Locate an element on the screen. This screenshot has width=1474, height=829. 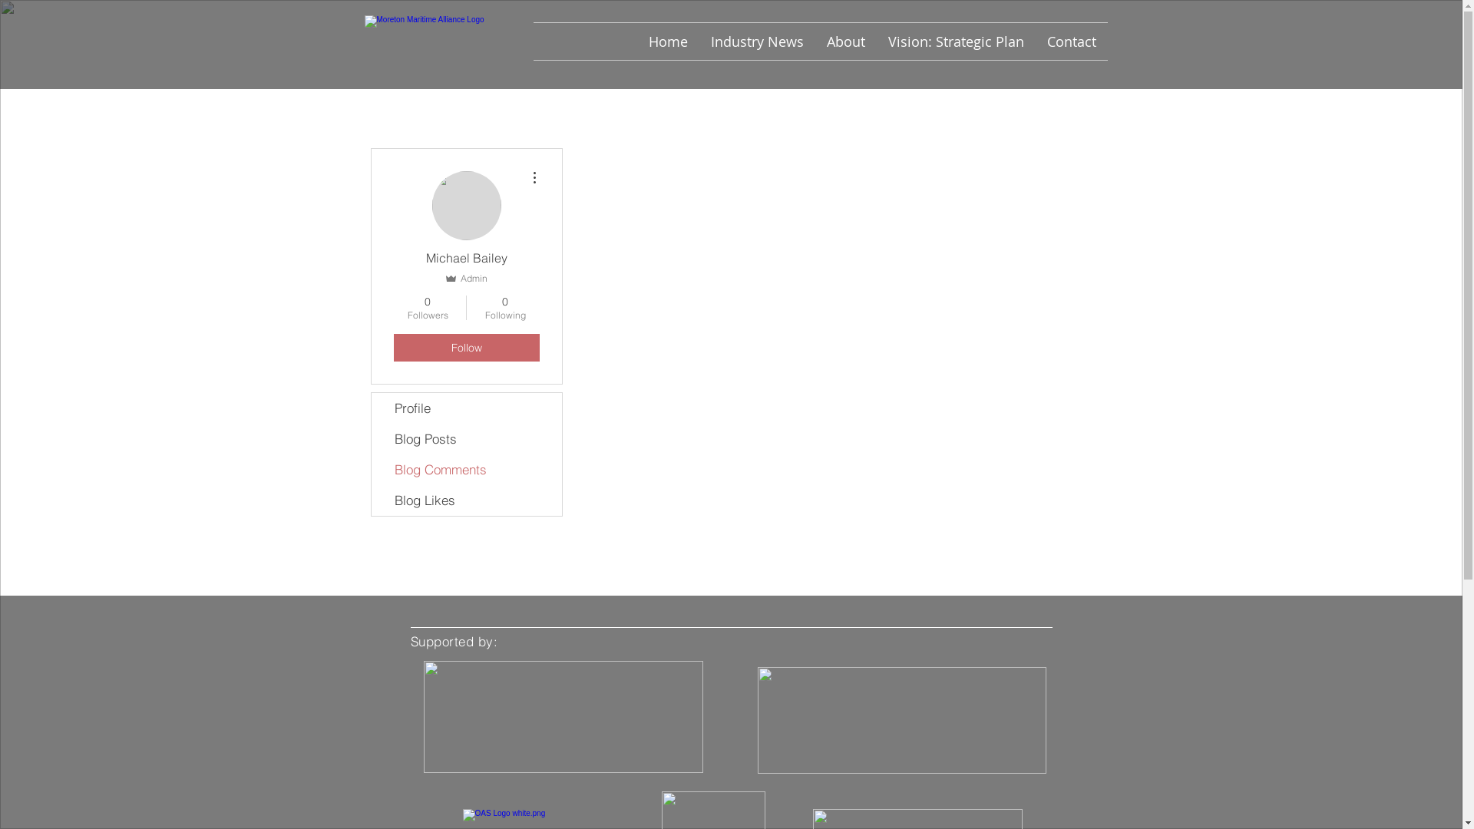
Home is located at coordinates (668, 41).